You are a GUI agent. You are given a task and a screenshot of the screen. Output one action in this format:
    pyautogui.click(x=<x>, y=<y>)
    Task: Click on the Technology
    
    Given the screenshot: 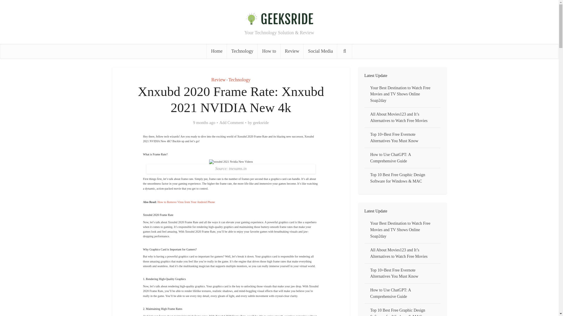 What is the action you would take?
    pyautogui.click(x=242, y=51)
    